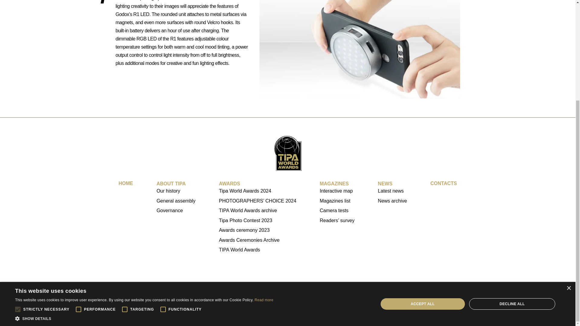 This screenshot has height=326, width=580. I want to click on Godox R1 - TIPA WORLD AWARDS, so click(359, 49).